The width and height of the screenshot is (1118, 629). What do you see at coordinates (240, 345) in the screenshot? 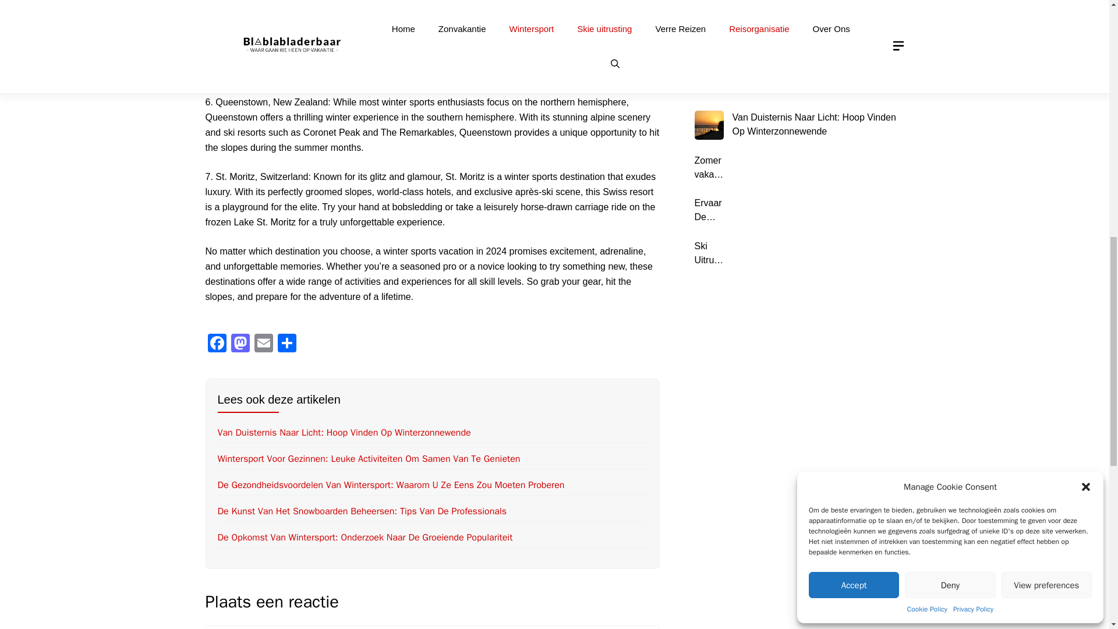
I see `Mastodon` at bounding box center [240, 345].